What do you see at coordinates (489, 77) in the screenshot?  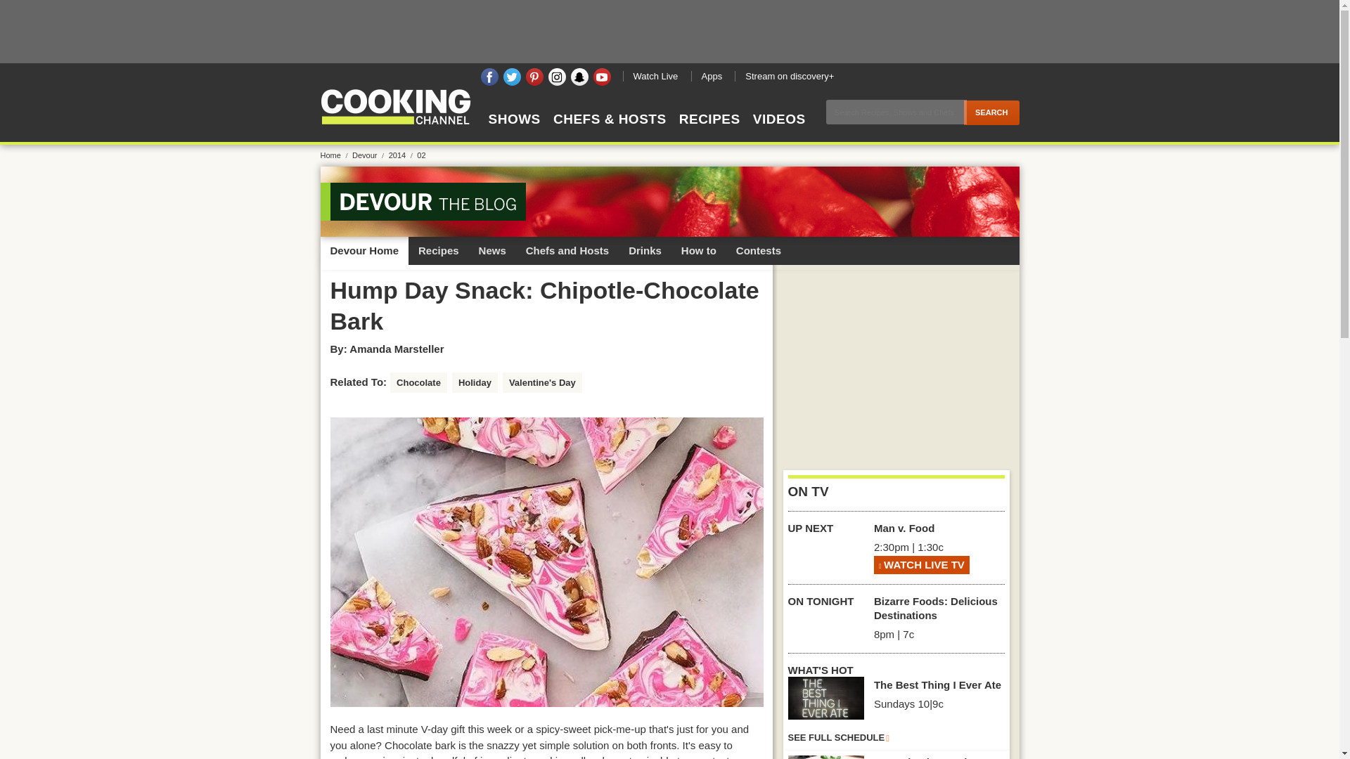 I see `Follow us on Facebook` at bounding box center [489, 77].